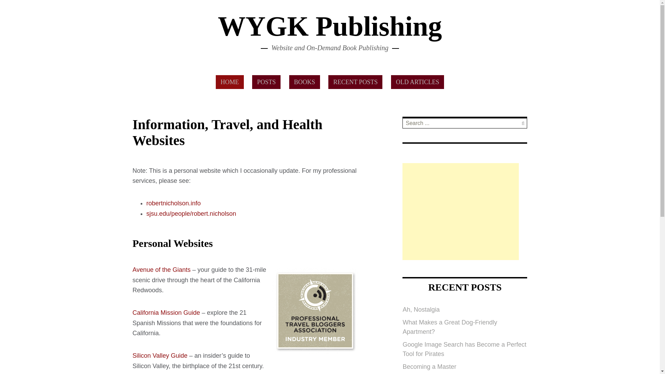 The image size is (665, 374). I want to click on HOME, so click(230, 82).